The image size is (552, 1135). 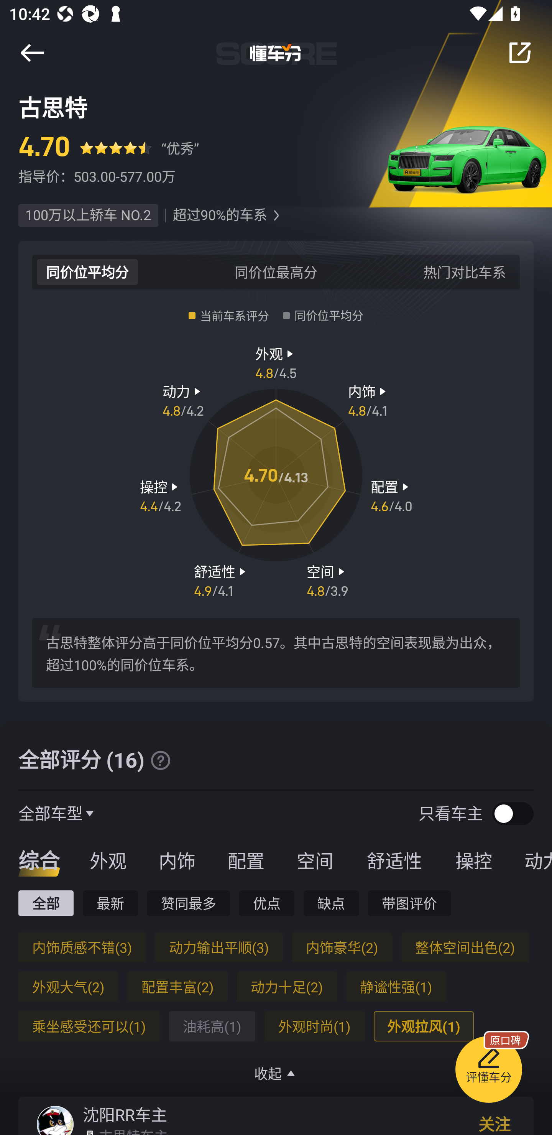 What do you see at coordinates (220, 215) in the screenshot?
I see `超过90%的车系` at bounding box center [220, 215].